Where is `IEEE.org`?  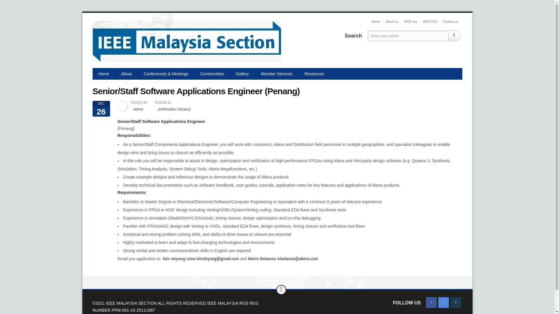 IEEE.org is located at coordinates (411, 22).